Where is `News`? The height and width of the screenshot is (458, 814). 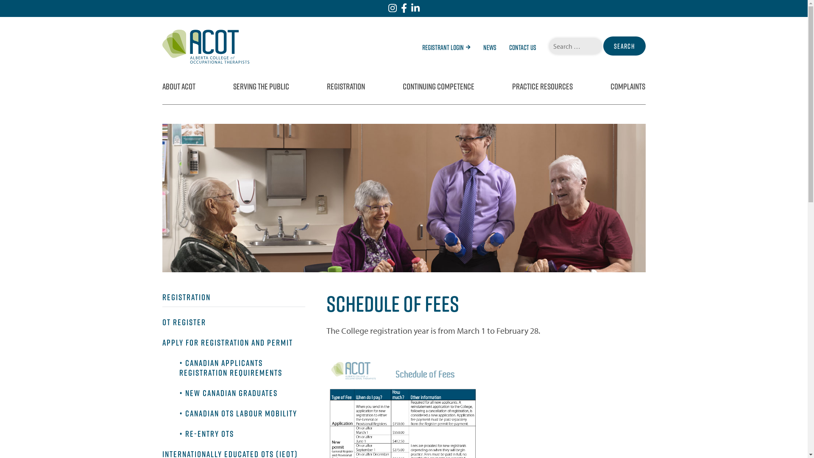 News is located at coordinates (490, 47).